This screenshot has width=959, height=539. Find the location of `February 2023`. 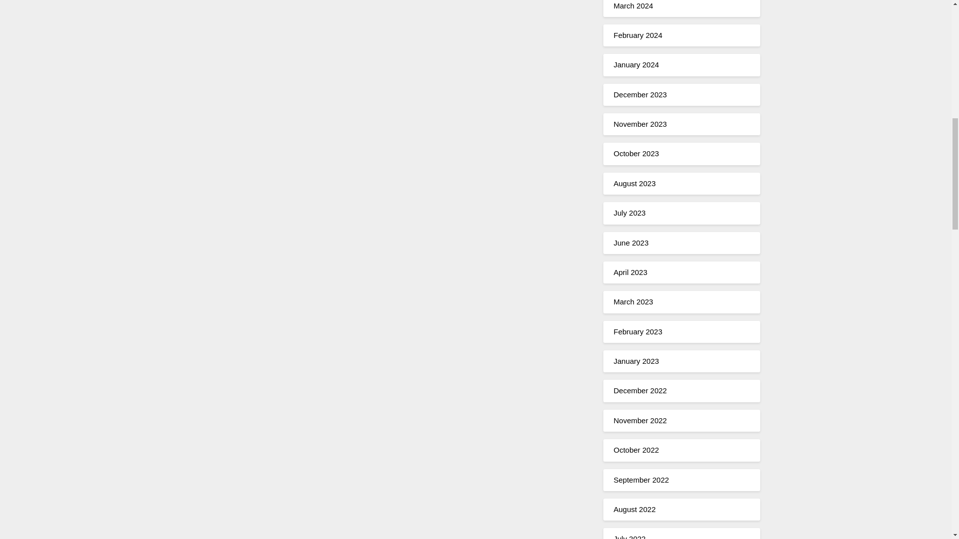

February 2023 is located at coordinates (638, 331).